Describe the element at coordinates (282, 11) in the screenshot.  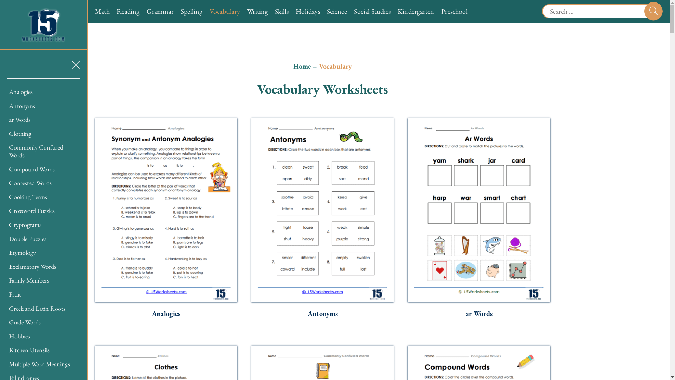
I see `Skills` at that location.